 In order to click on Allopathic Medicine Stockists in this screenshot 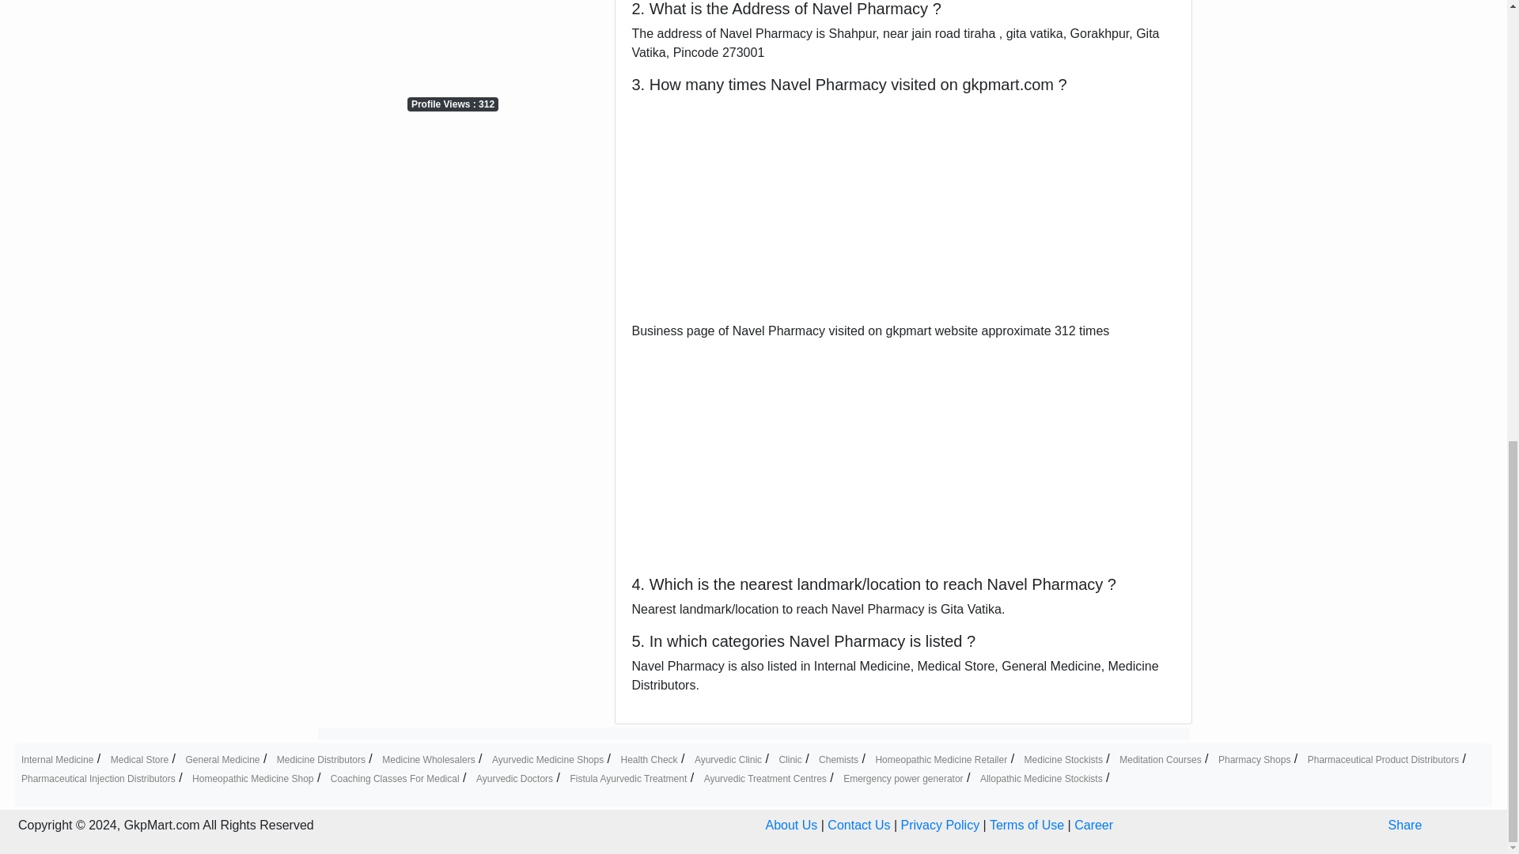, I will do `click(1041, 779)`.